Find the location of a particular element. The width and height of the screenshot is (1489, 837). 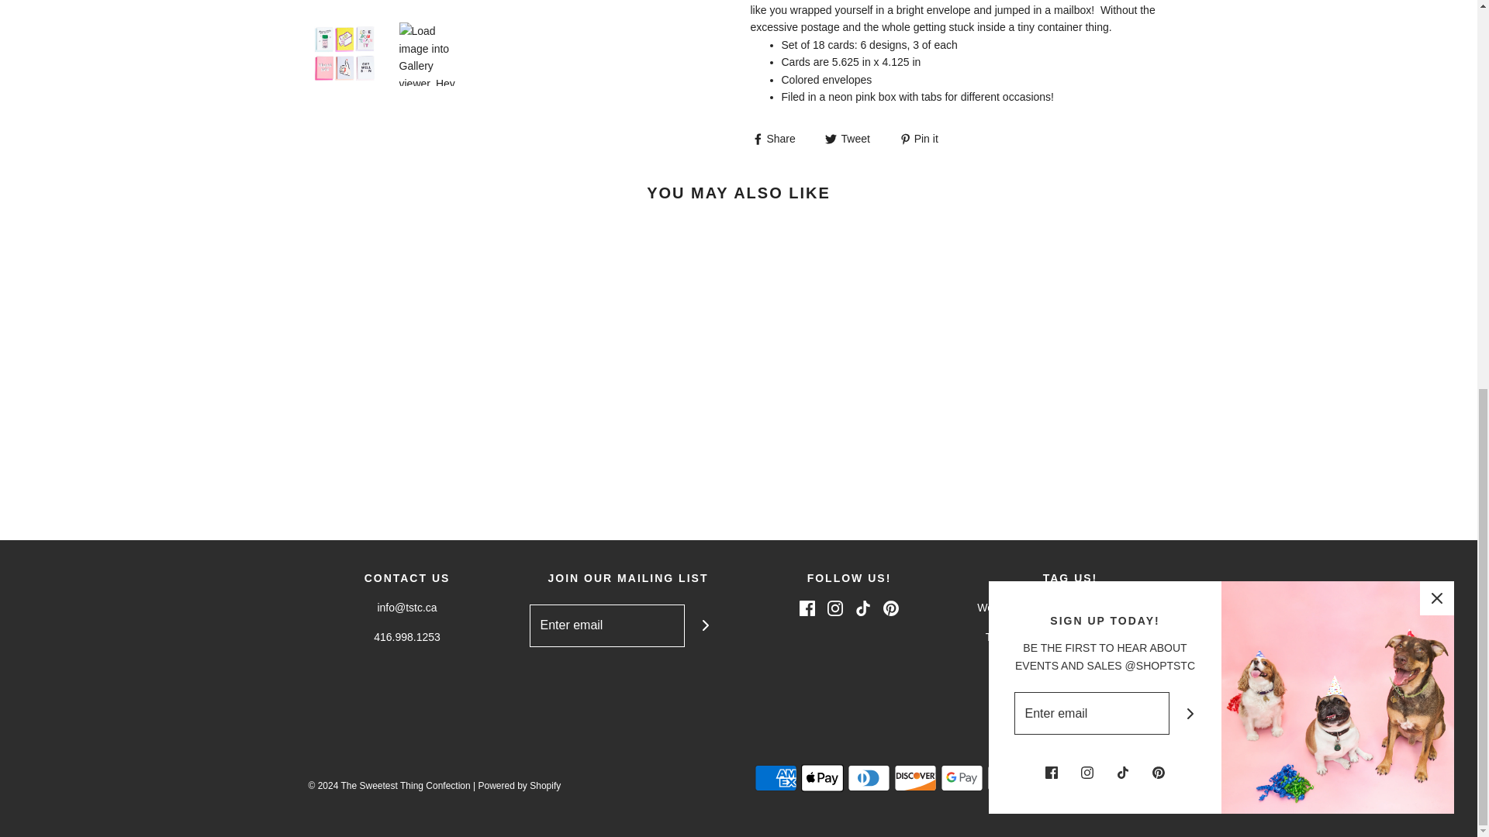

American Express is located at coordinates (775, 777).